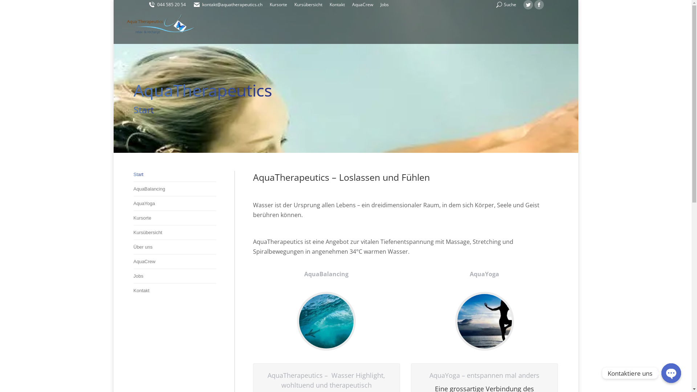  What do you see at coordinates (506, 5) in the screenshot?
I see `Suche` at bounding box center [506, 5].